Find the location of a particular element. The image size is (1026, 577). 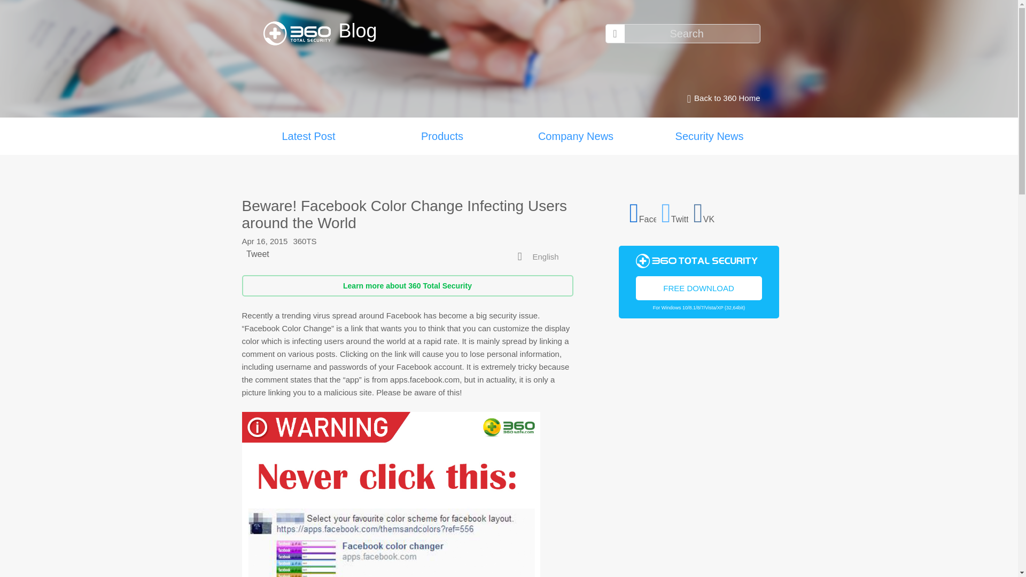

Latest Post is located at coordinates (308, 136).